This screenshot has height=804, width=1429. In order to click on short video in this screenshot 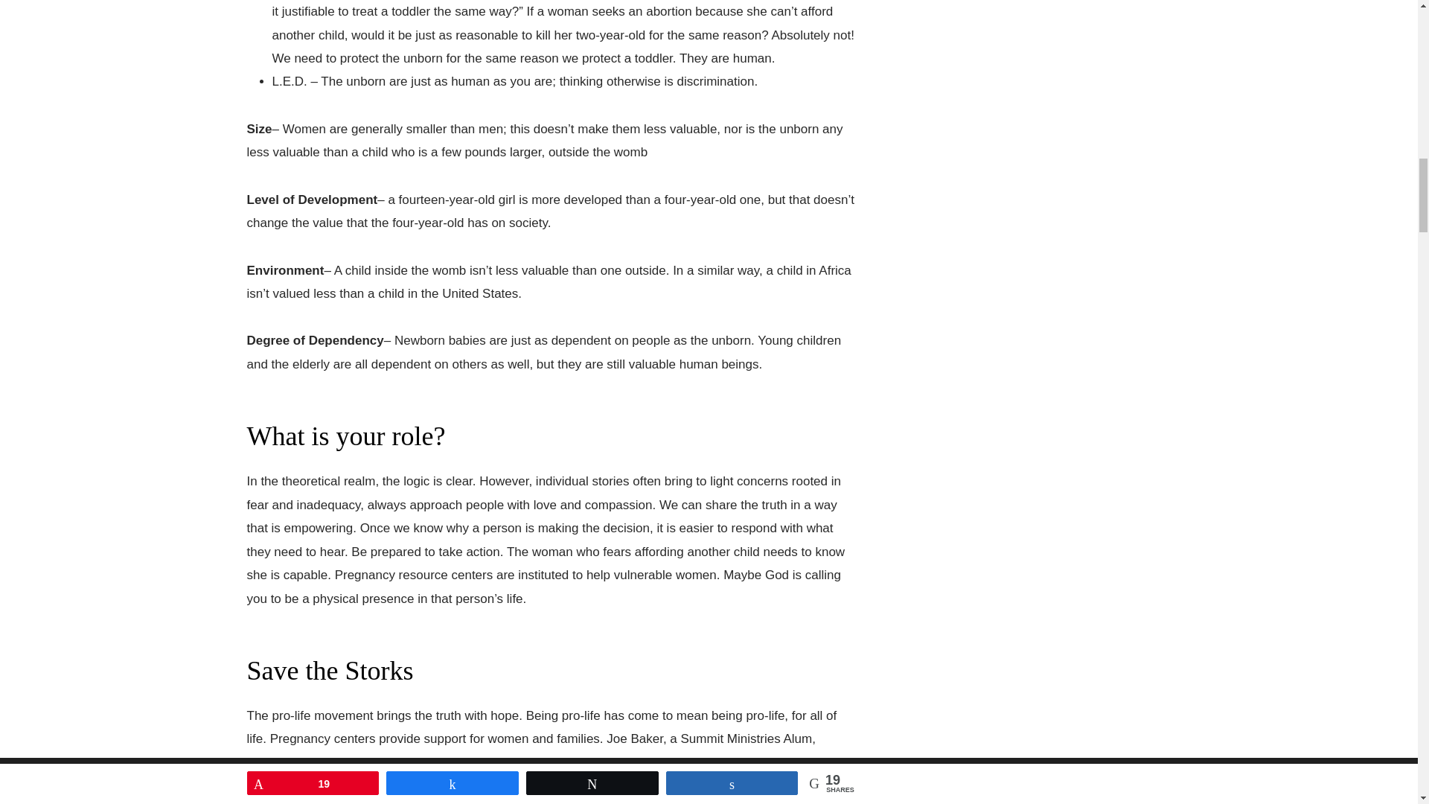, I will do `click(575, 762)`.